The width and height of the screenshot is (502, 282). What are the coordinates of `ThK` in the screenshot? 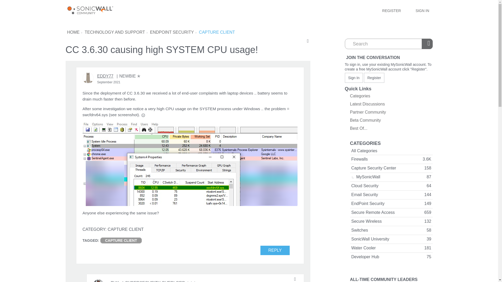 It's located at (98, 281).